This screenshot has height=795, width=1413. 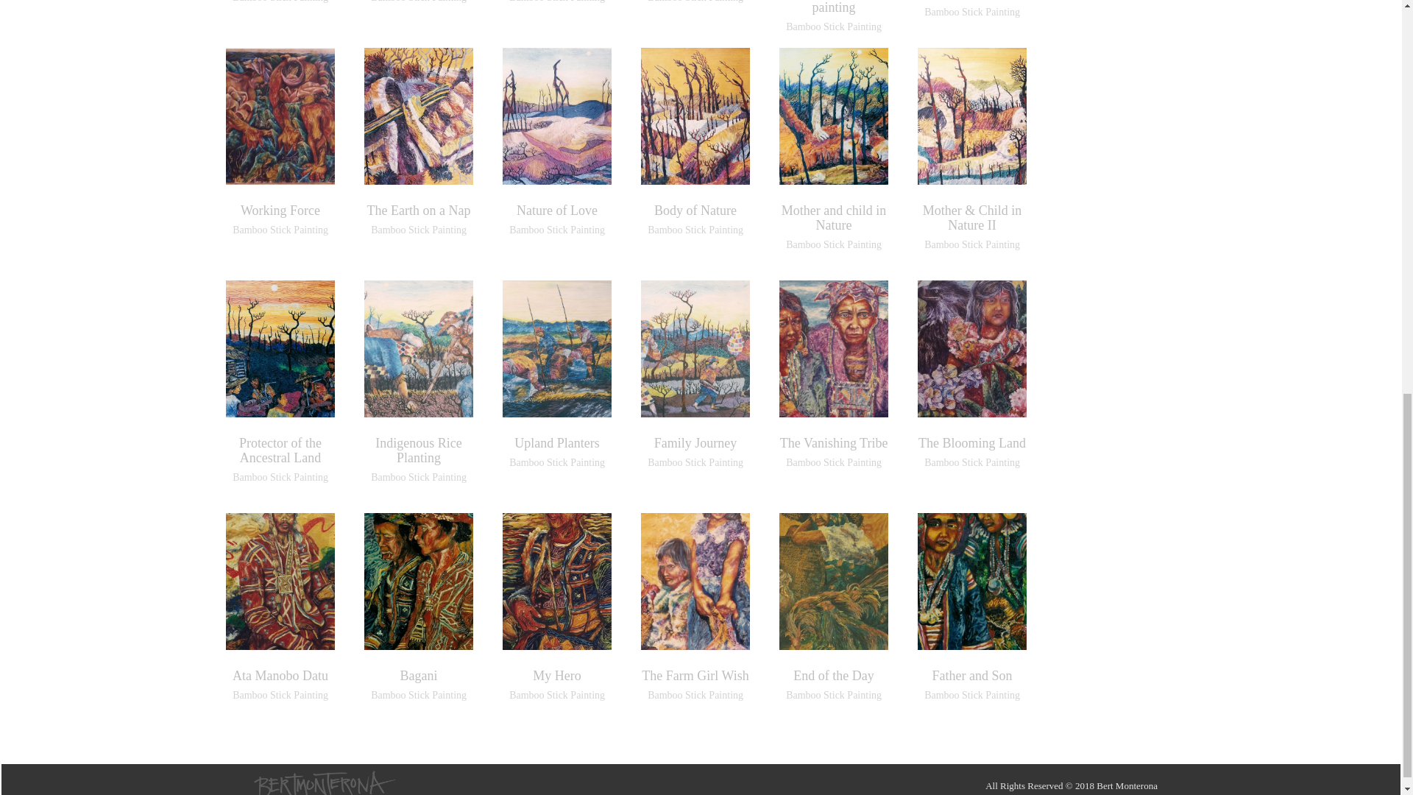 I want to click on The Earth on a Nap, so click(x=419, y=211).